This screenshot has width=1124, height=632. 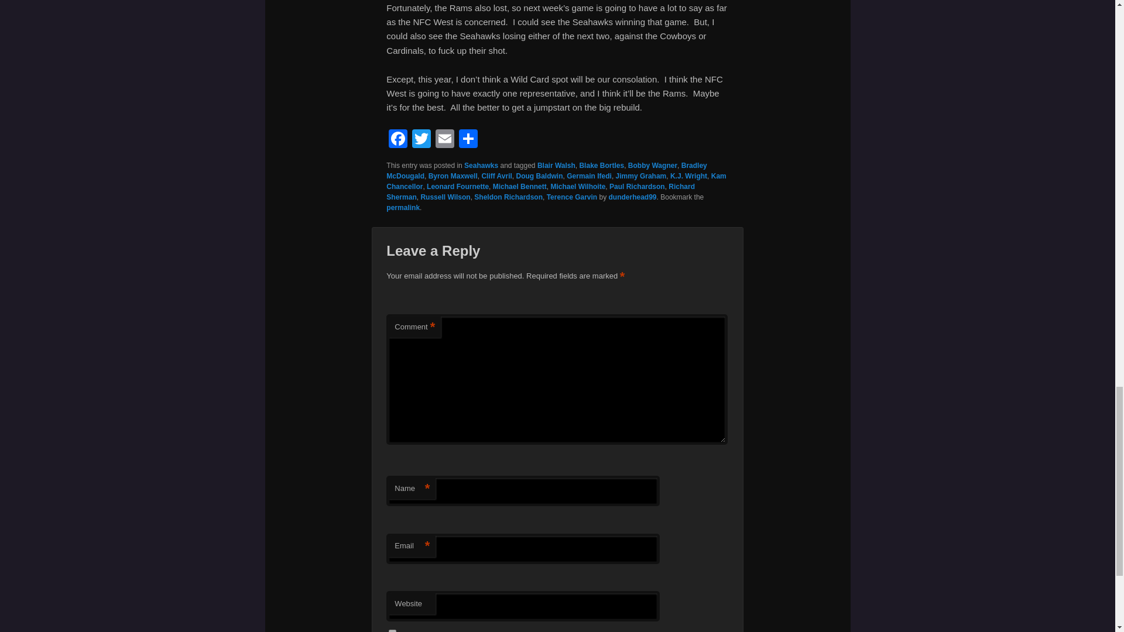 I want to click on Permalink to The Seahawks Are Never Not Gonna Be Injured, so click(x=403, y=207).